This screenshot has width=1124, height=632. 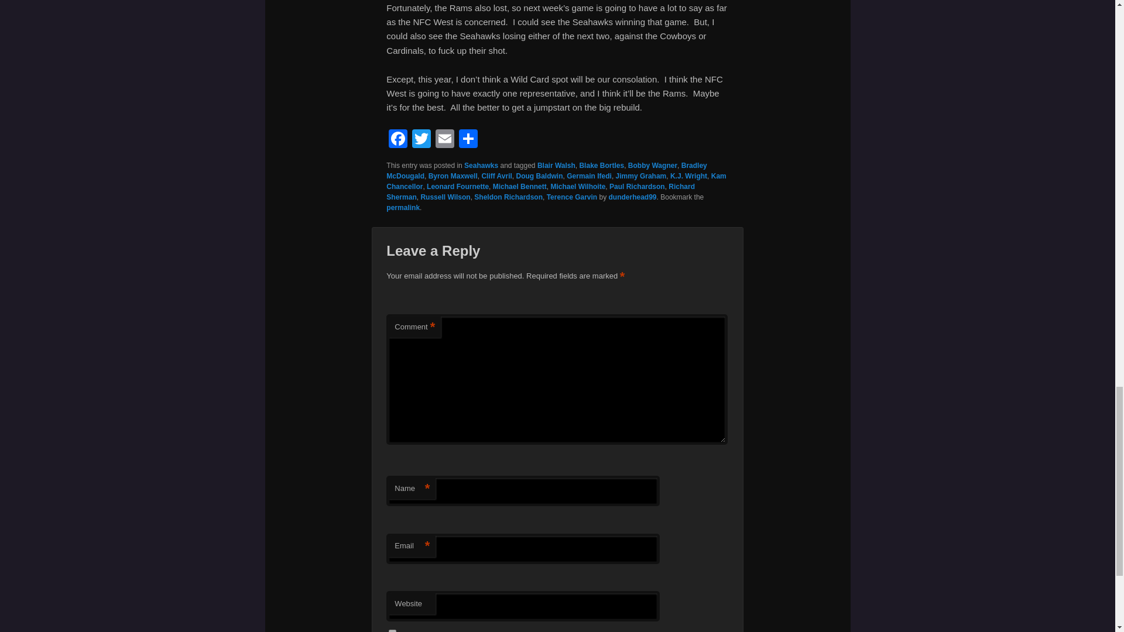 I want to click on Permalink to The Seahawks Are Never Not Gonna Be Injured, so click(x=403, y=207).